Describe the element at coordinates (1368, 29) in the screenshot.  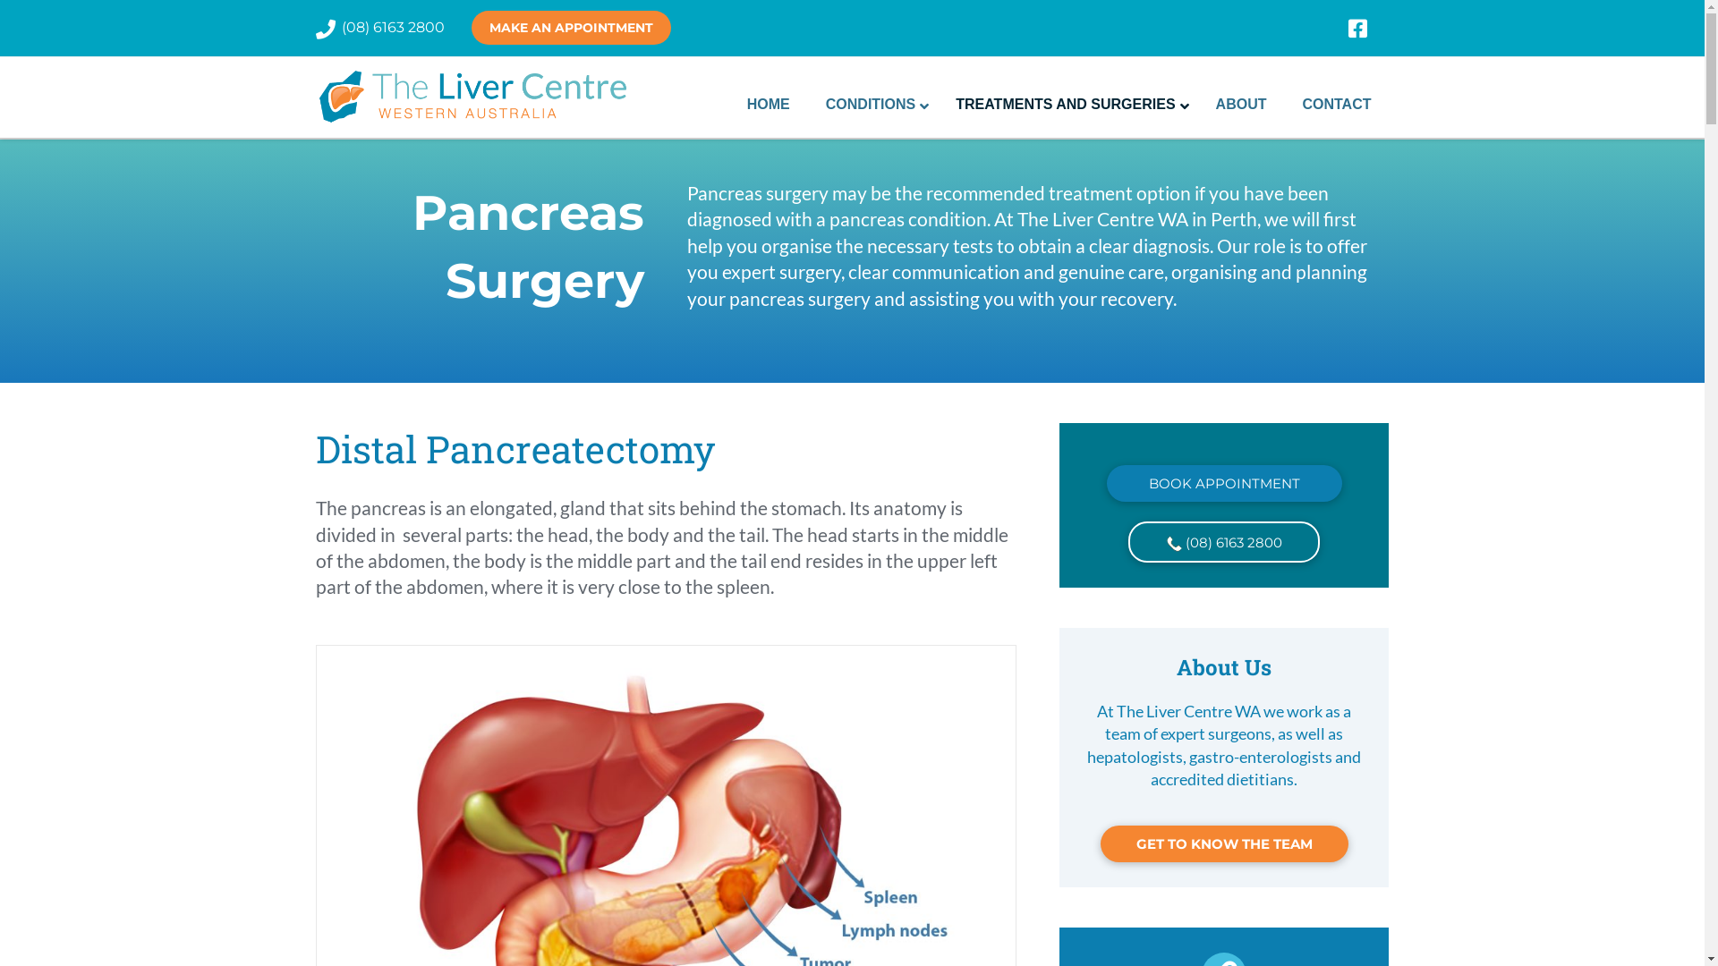
I see `Facebook` at that location.